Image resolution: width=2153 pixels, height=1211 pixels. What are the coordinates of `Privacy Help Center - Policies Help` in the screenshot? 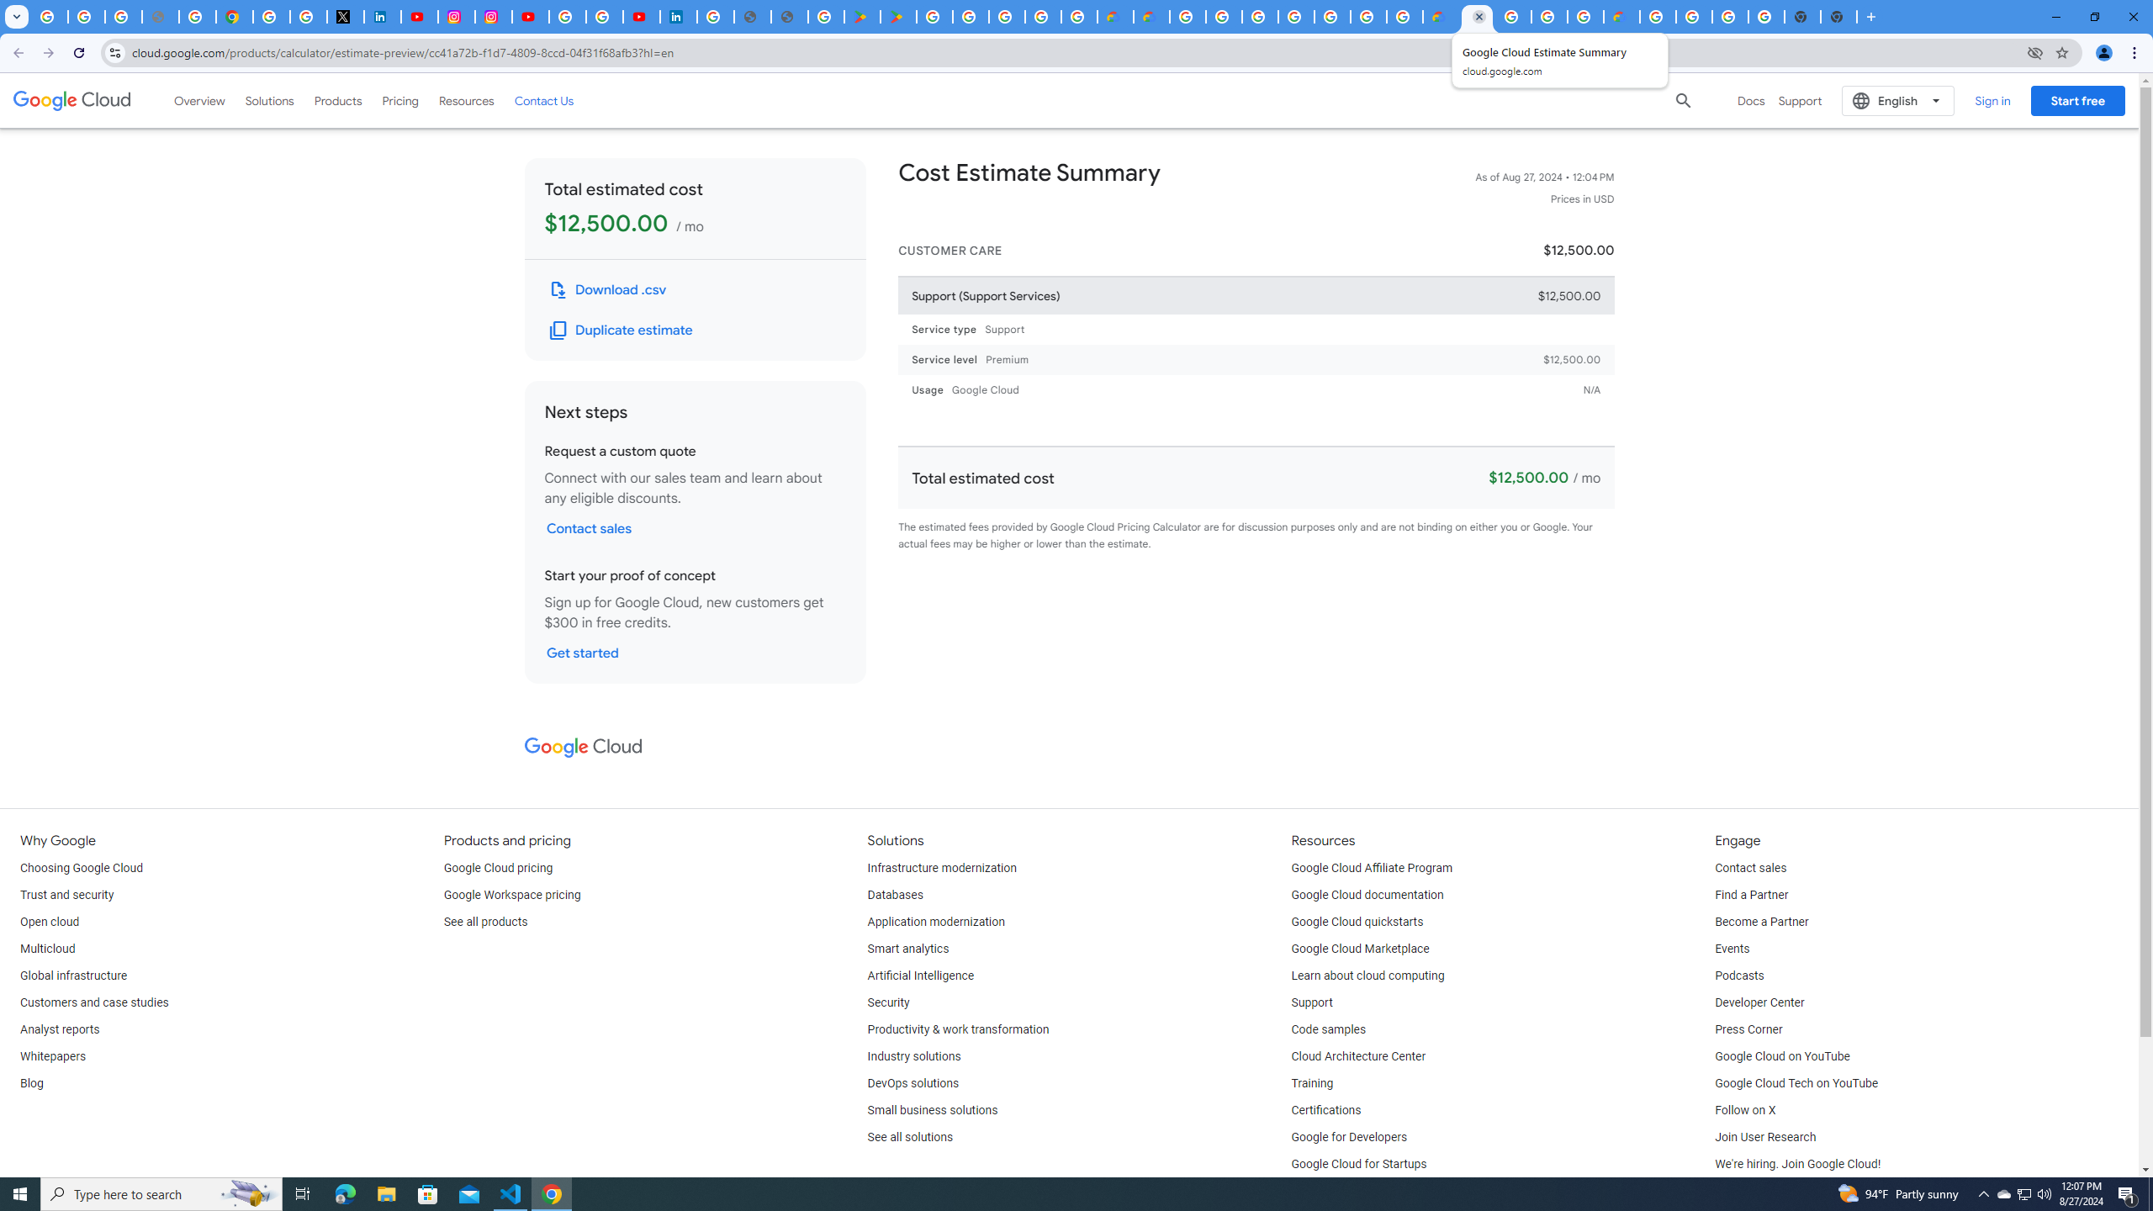 It's located at (198, 17).